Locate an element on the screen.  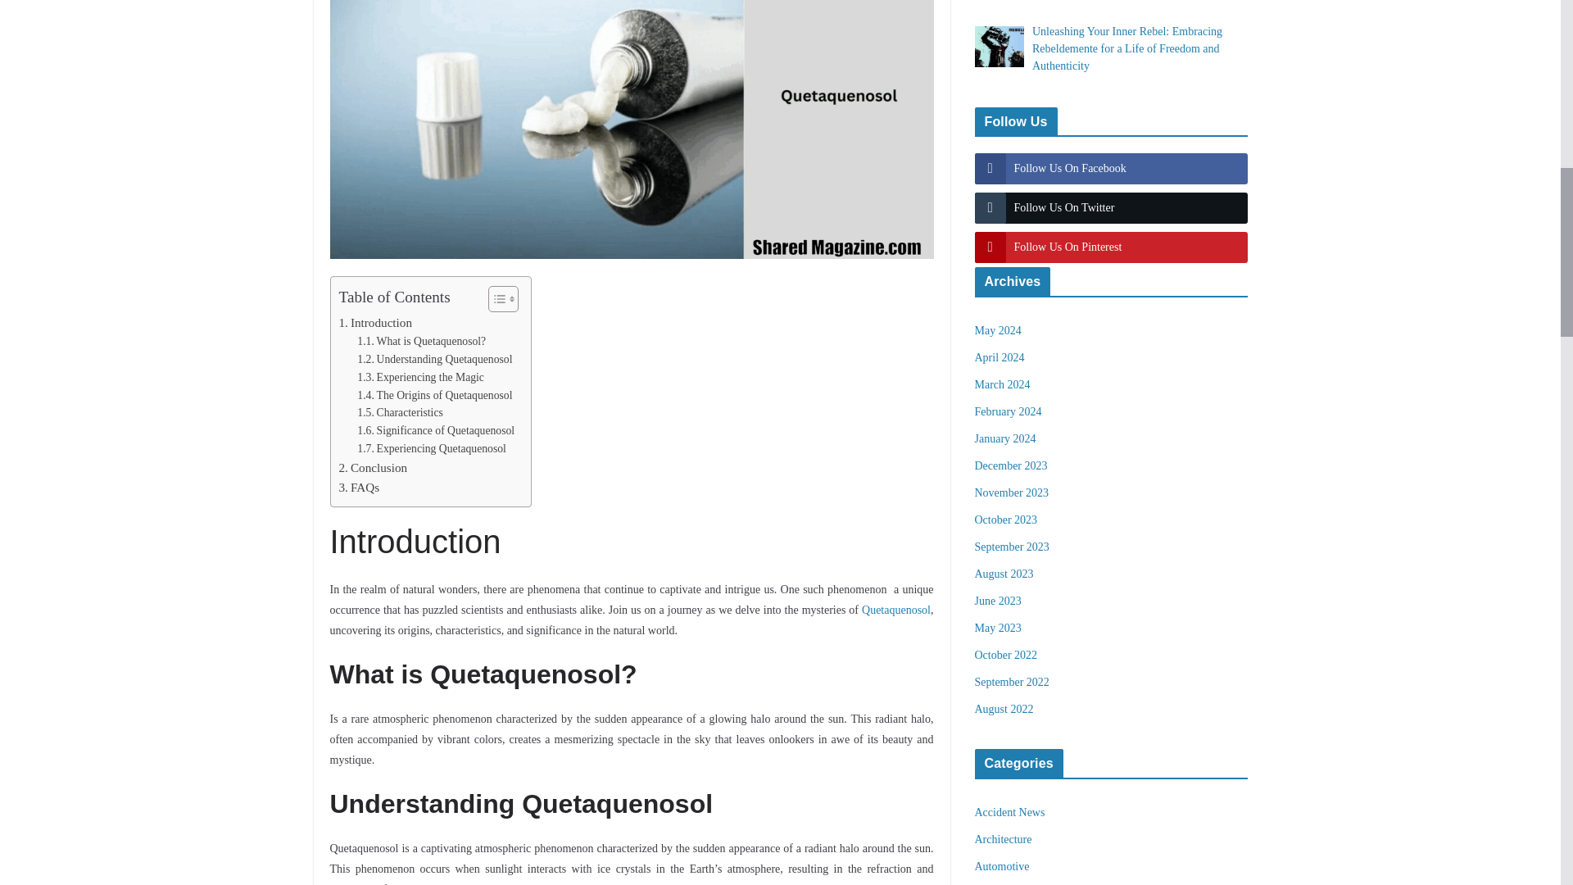
The Origins of Quetaquenosol is located at coordinates (434, 395).